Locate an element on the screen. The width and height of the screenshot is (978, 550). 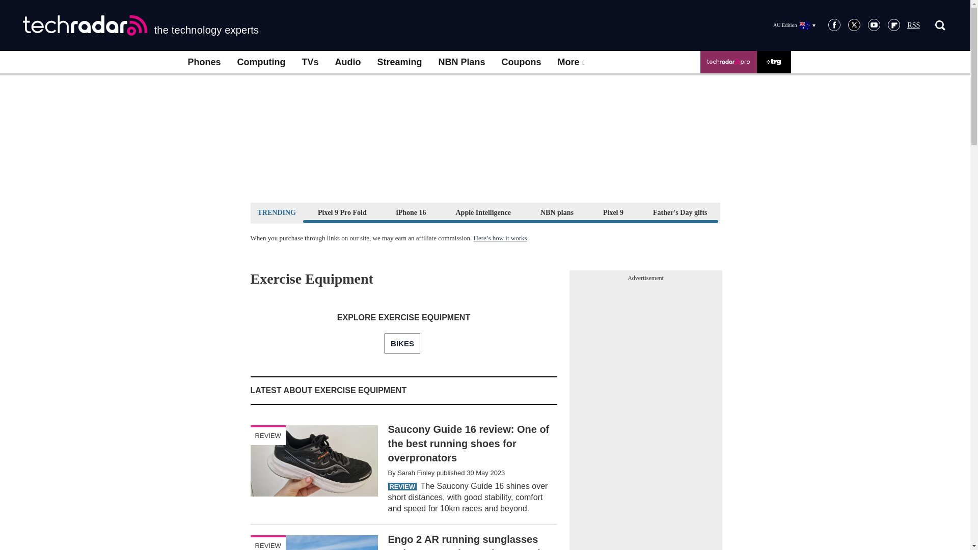
NBN Plans is located at coordinates (461, 62).